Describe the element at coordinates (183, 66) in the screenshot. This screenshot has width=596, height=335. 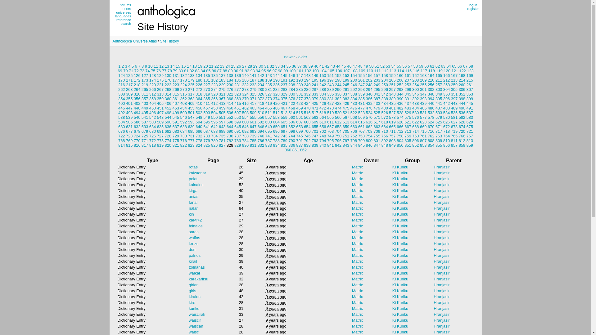
I see `16` at that location.